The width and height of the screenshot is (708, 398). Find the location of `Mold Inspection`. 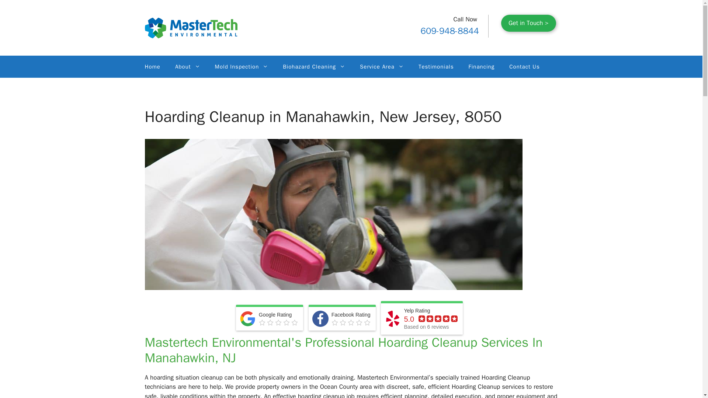

Mold Inspection is located at coordinates (242, 66).